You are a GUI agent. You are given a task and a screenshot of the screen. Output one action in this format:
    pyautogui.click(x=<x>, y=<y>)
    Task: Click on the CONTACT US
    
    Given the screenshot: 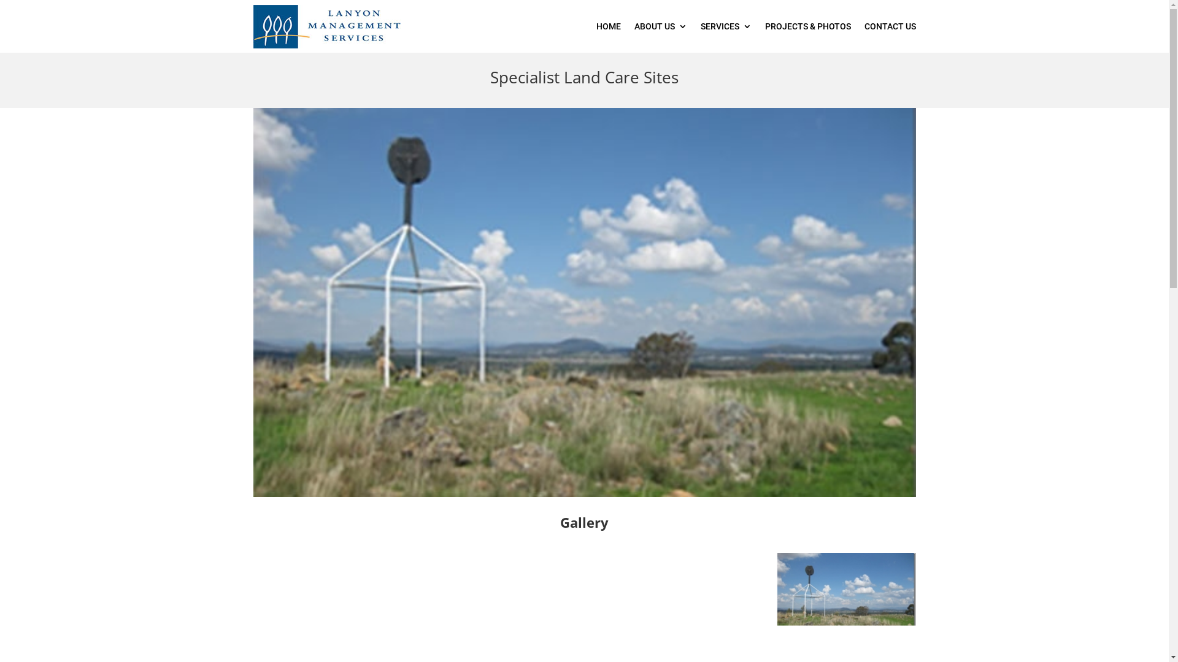 What is the action you would take?
    pyautogui.click(x=890, y=26)
    